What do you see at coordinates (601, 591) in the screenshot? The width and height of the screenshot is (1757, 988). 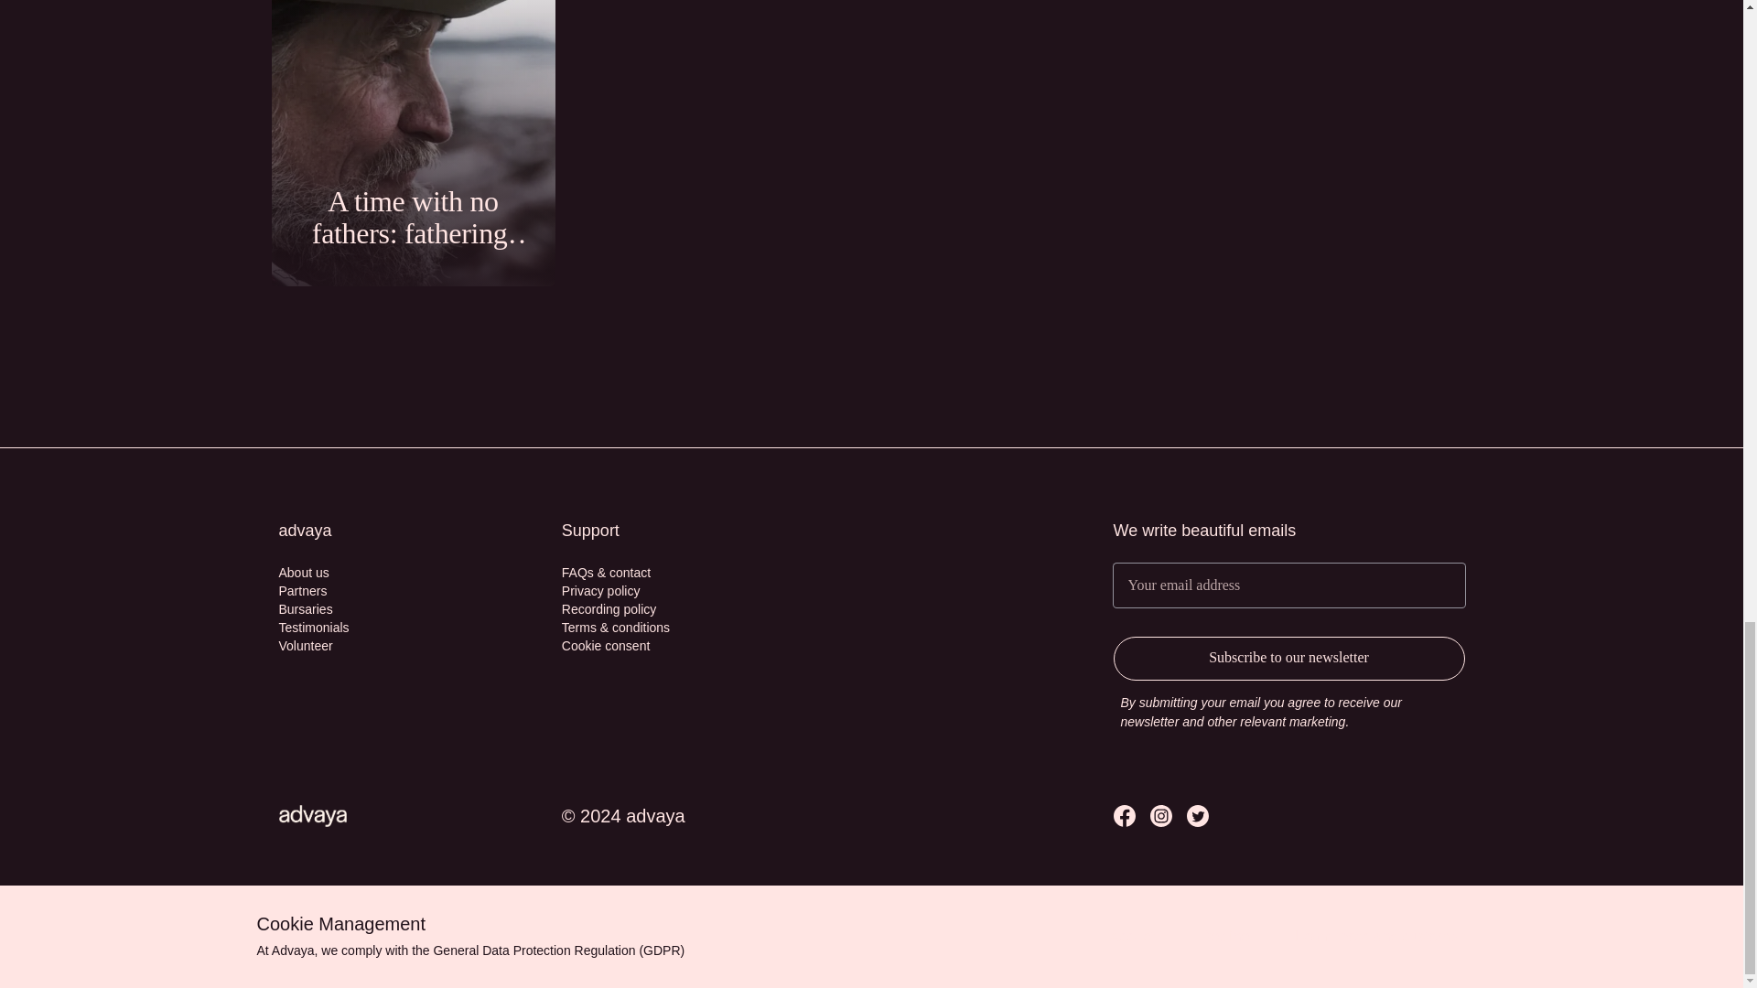 I see `Privacy policy` at bounding box center [601, 591].